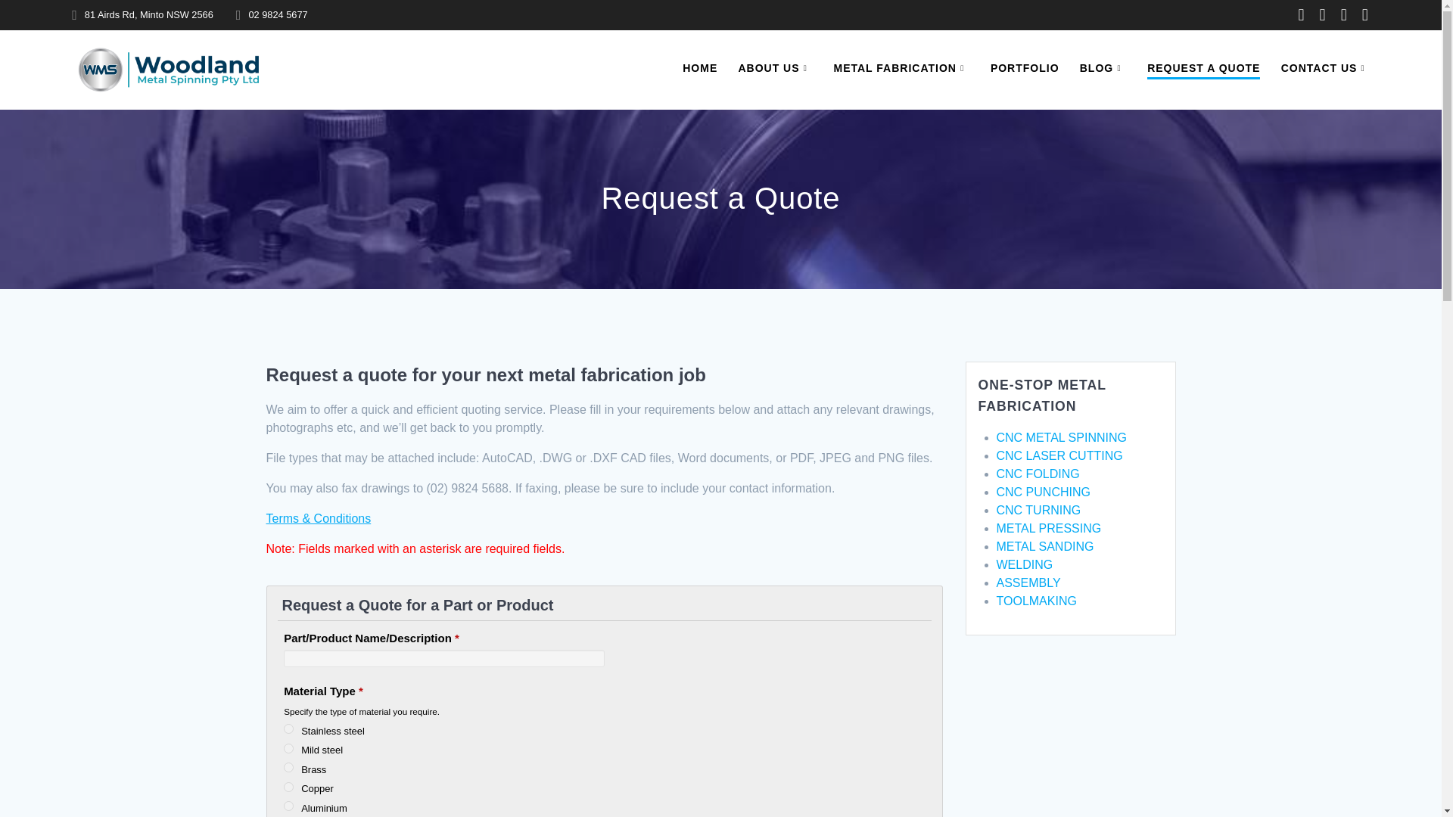  I want to click on Copper, so click(288, 787).